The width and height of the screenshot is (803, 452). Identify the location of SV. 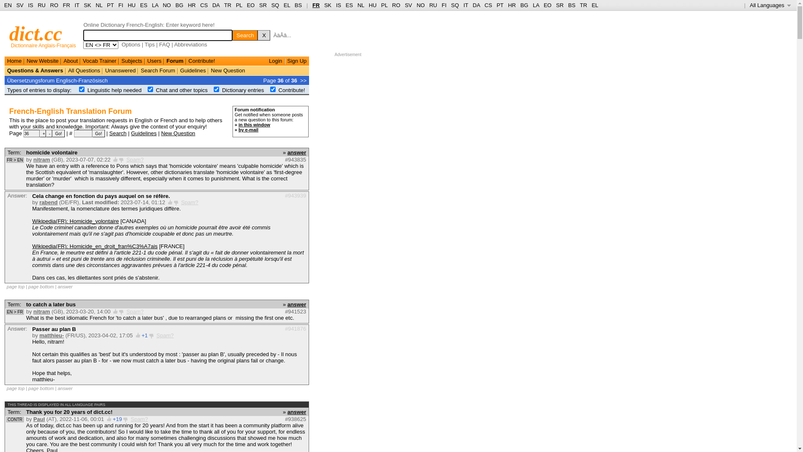
(20, 5).